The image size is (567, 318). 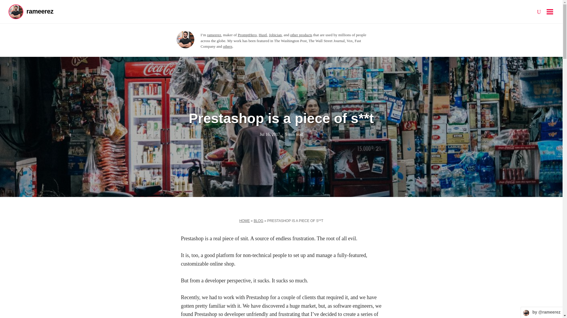 I want to click on PromptHero, so click(x=247, y=35).